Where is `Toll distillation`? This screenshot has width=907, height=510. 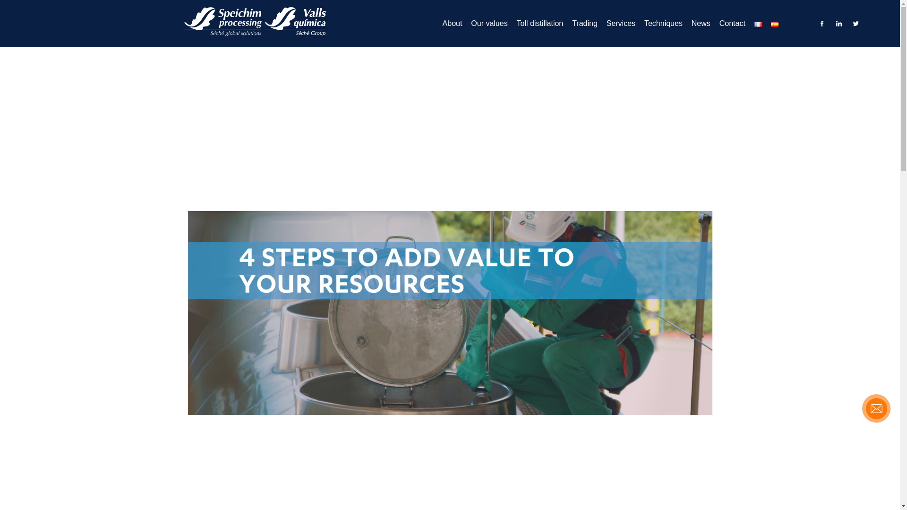 Toll distillation is located at coordinates (540, 23).